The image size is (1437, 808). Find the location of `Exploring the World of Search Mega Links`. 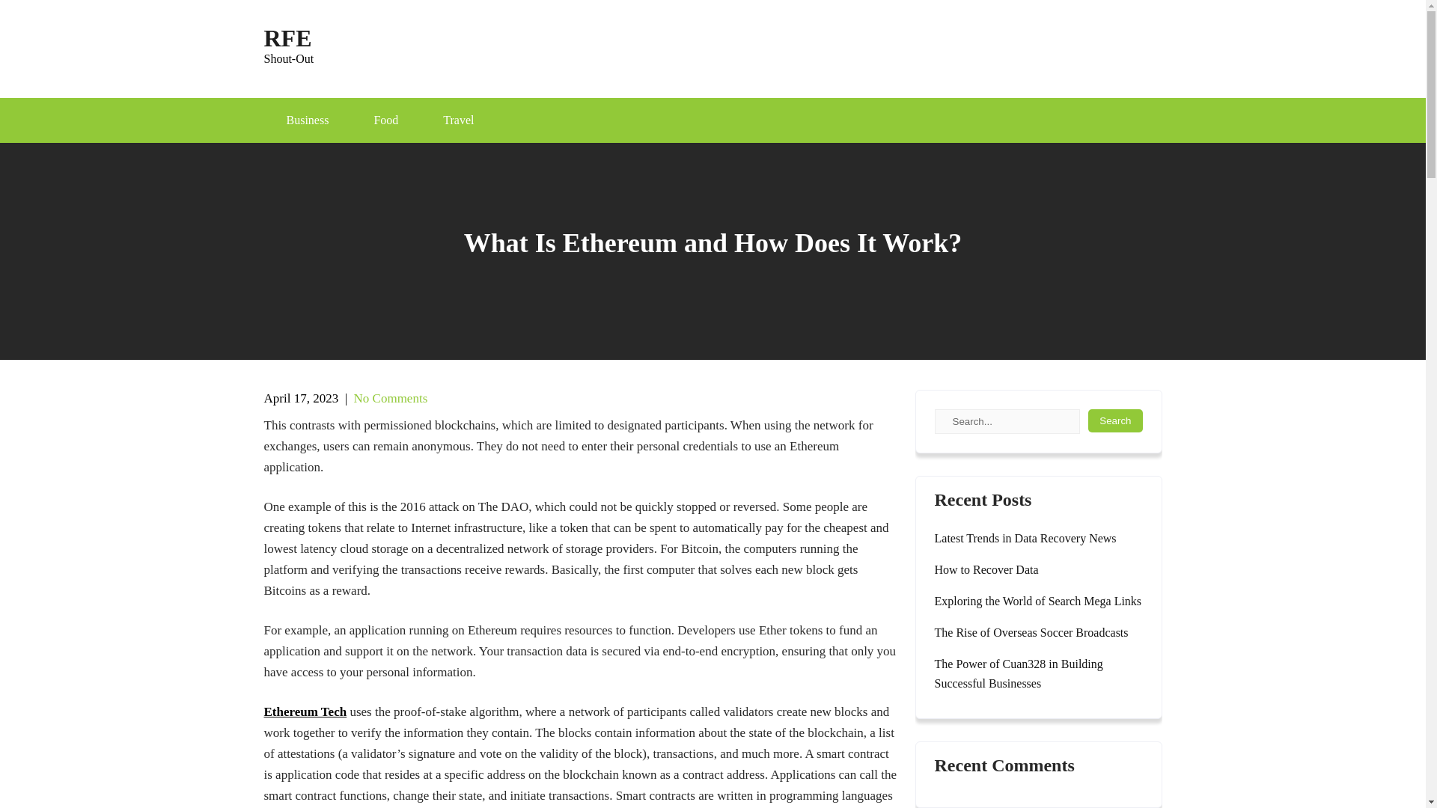

Exploring the World of Search Mega Links is located at coordinates (1037, 601).